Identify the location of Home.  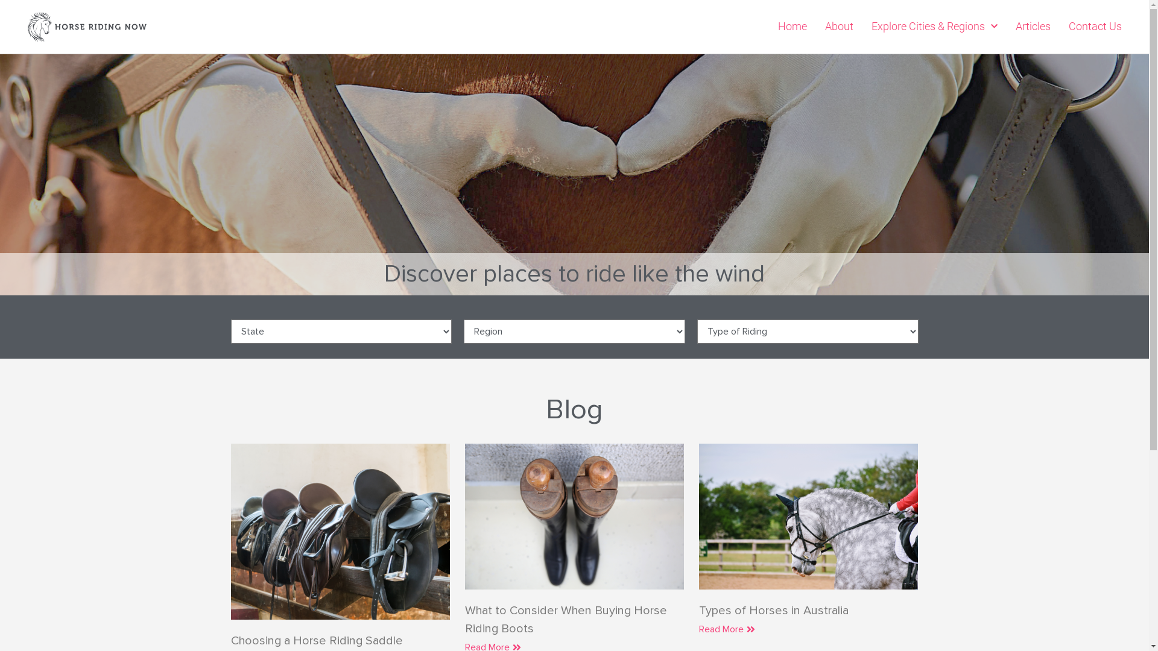
(793, 27).